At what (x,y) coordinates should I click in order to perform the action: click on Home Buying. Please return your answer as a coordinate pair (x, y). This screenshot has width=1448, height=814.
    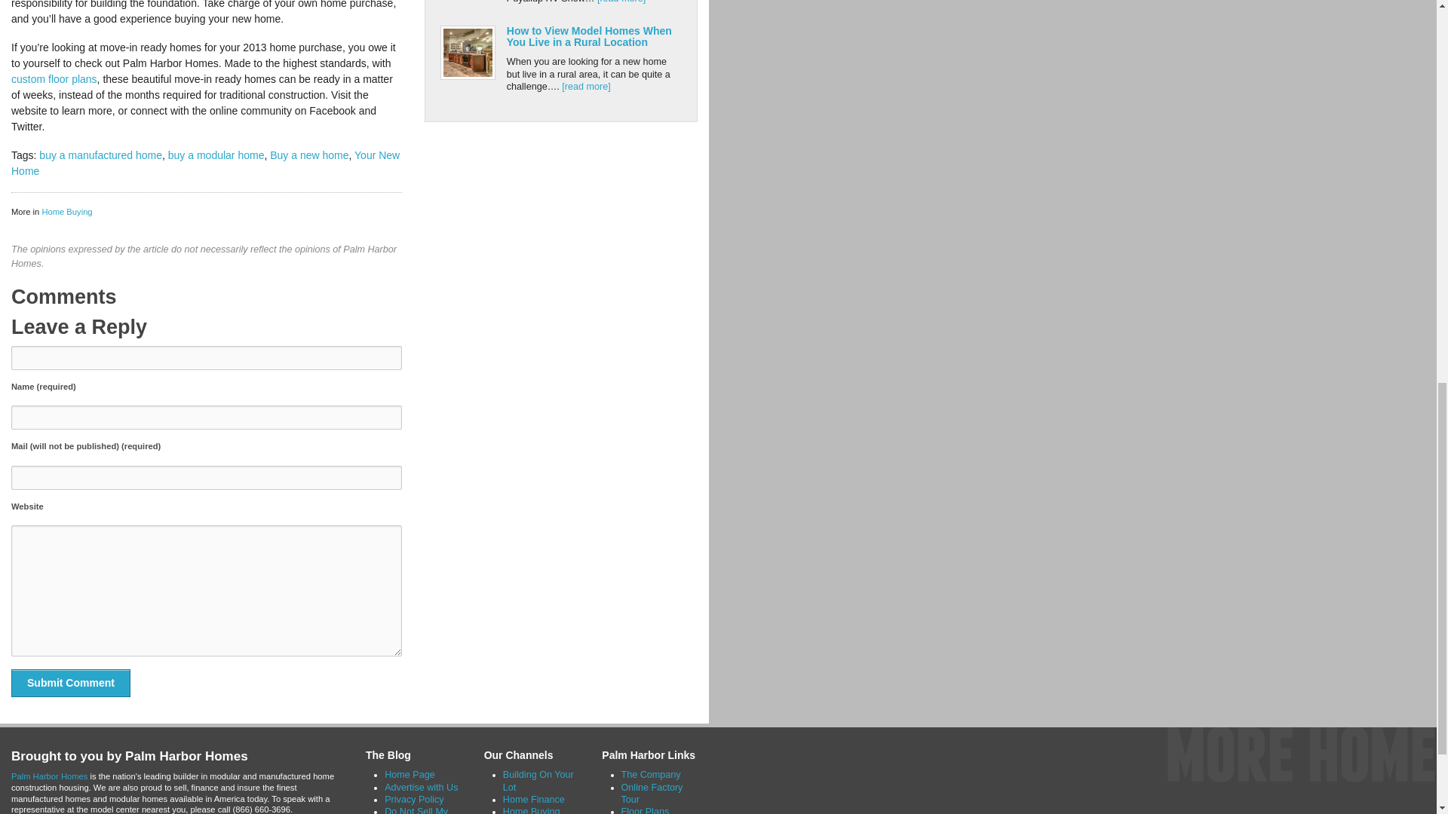
    Looking at the image, I should click on (66, 212).